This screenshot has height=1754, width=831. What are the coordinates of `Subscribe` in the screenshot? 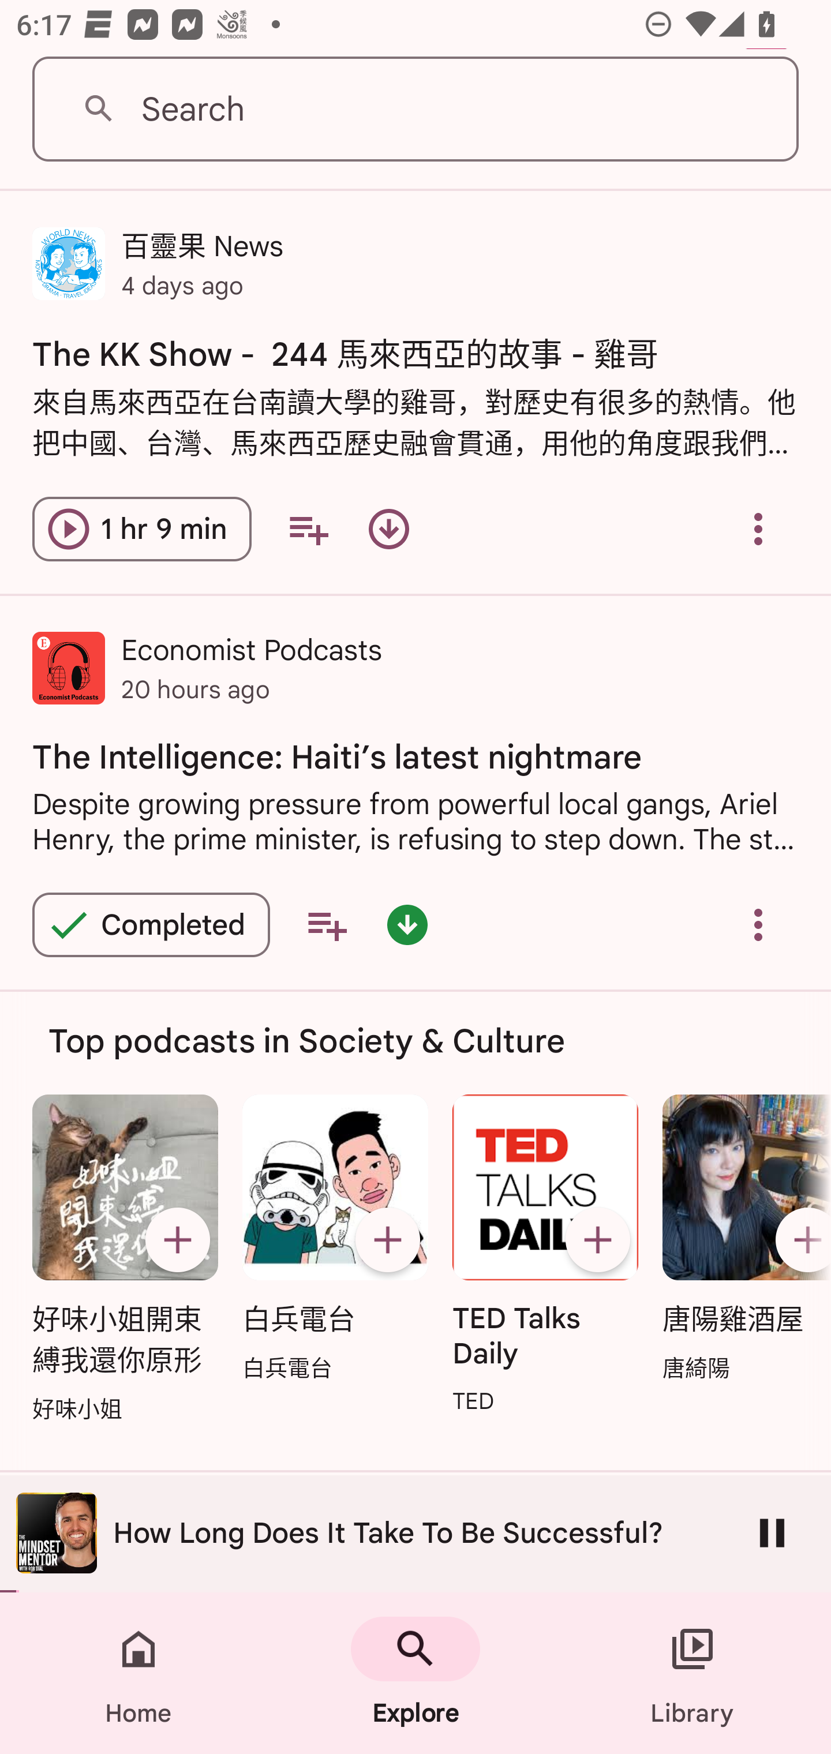 It's located at (387, 1240).